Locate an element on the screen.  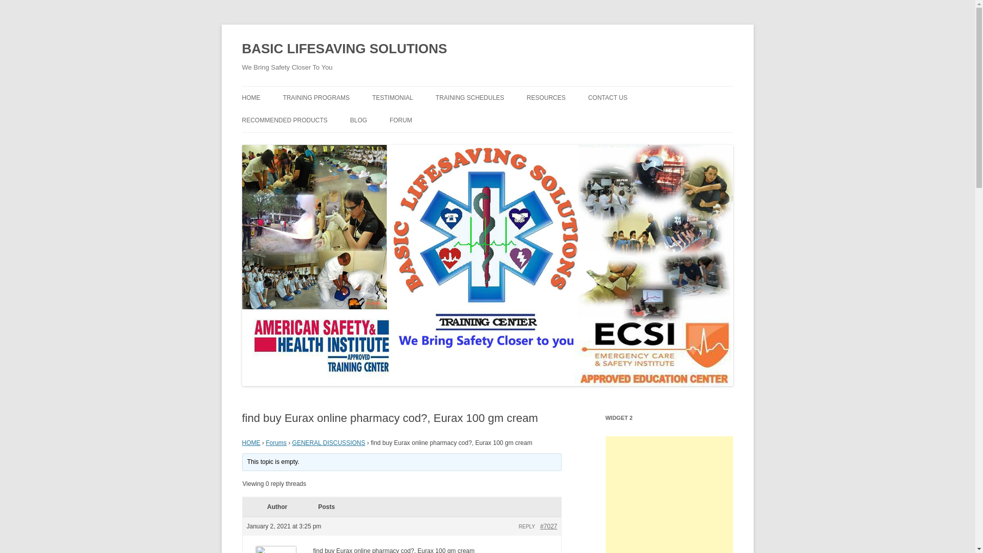
RESOURCES is located at coordinates (546, 97).